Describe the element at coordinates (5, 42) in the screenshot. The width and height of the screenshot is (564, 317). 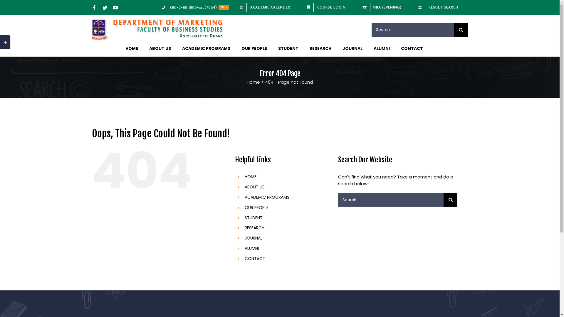
I see `Toggle Sliding Bar Area` at that location.